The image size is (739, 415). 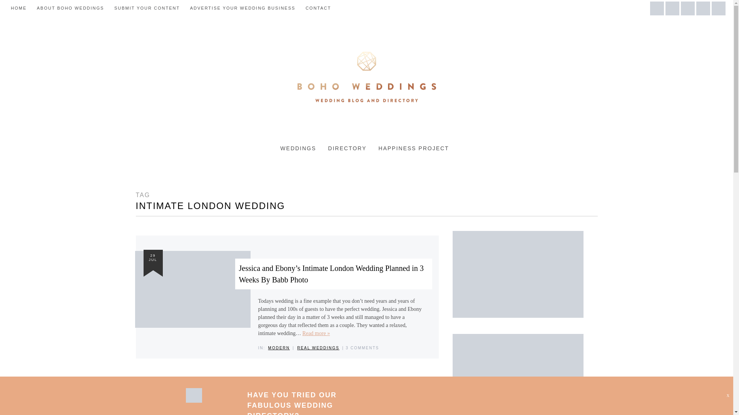 I want to click on DIRECTORY, so click(x=347, y=148).